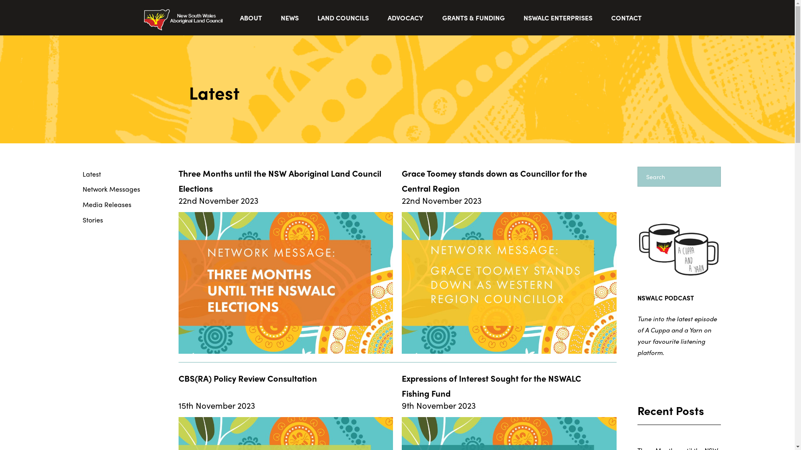  I want to click on CBS(RA) Policy Review Consultation, so click(248, 378).